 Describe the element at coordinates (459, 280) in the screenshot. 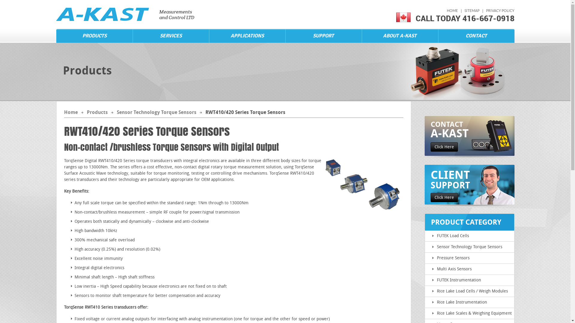

I see `FUTEK Instrumentation` at that location.